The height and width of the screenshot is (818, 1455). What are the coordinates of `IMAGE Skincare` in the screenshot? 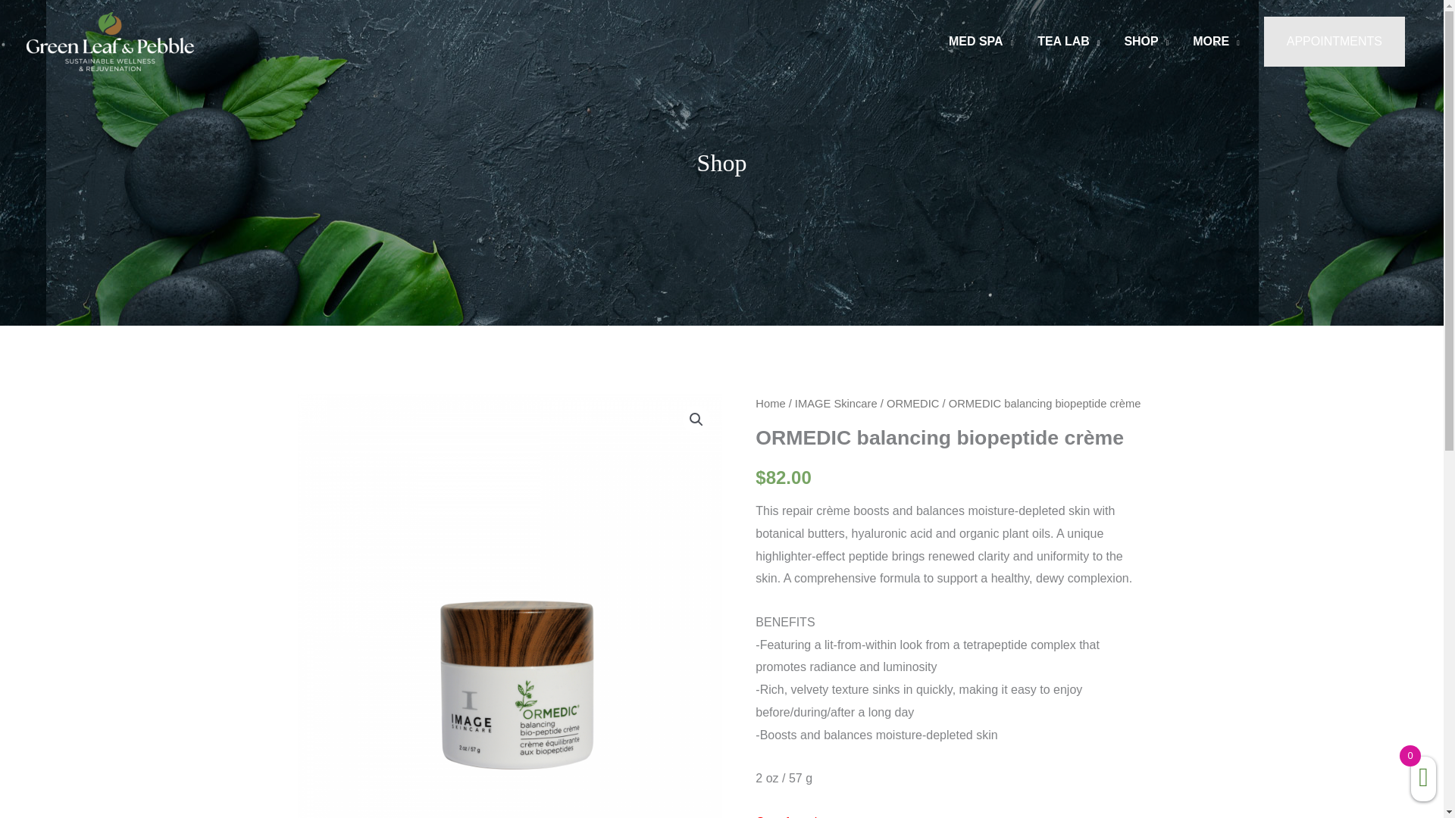 It's located at (835, 403).